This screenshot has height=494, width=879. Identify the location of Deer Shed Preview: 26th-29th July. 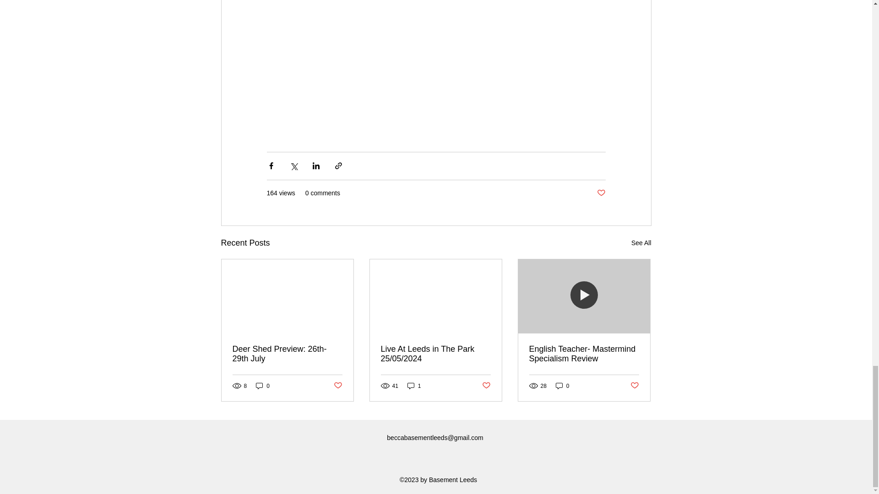
(288, 354).